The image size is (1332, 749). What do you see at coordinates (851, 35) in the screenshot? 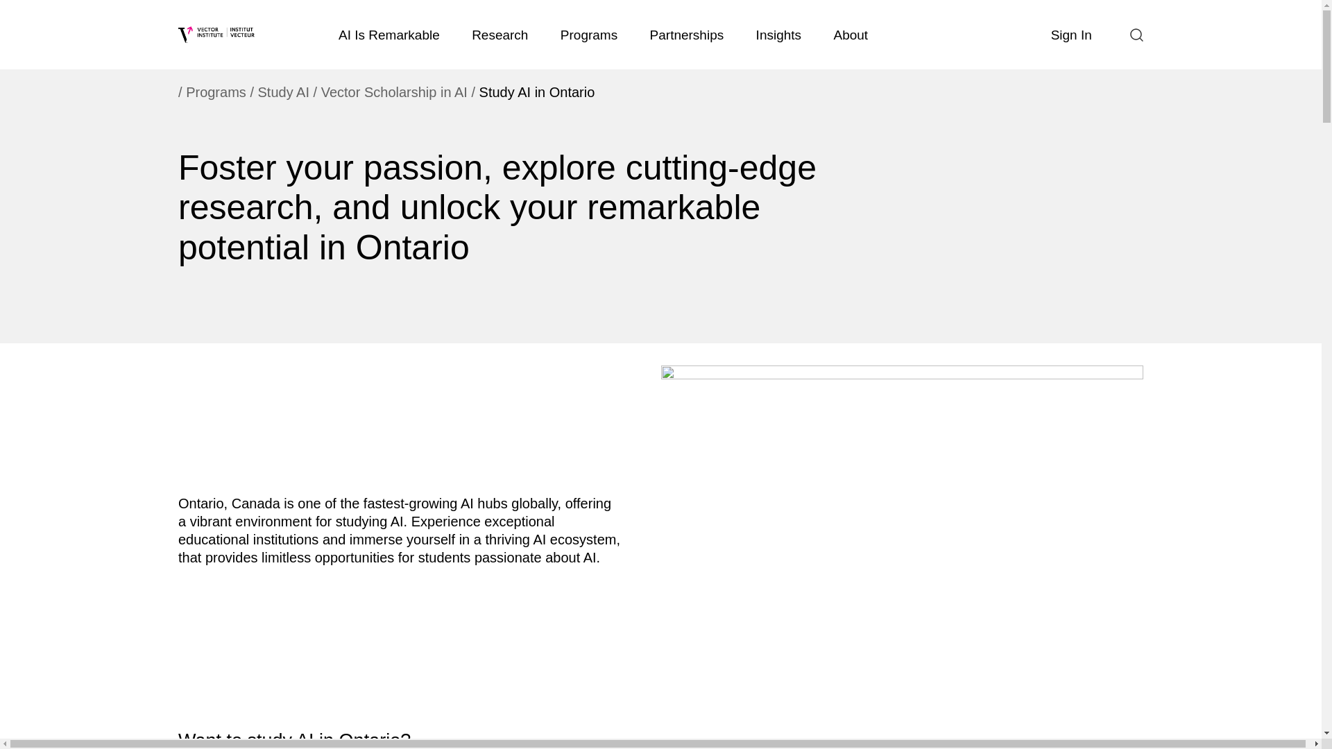
I see `About` at bounding box center [851, 35].